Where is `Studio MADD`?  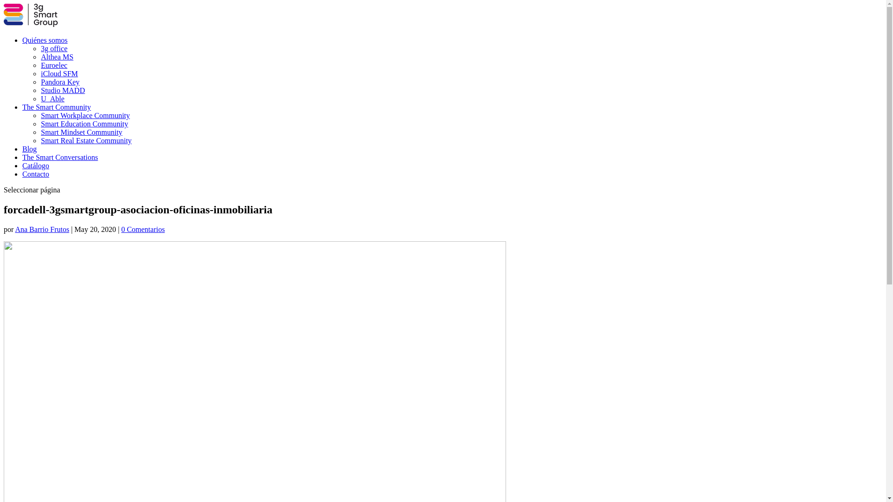 Studio MADD is located at coordinates (63, 90).